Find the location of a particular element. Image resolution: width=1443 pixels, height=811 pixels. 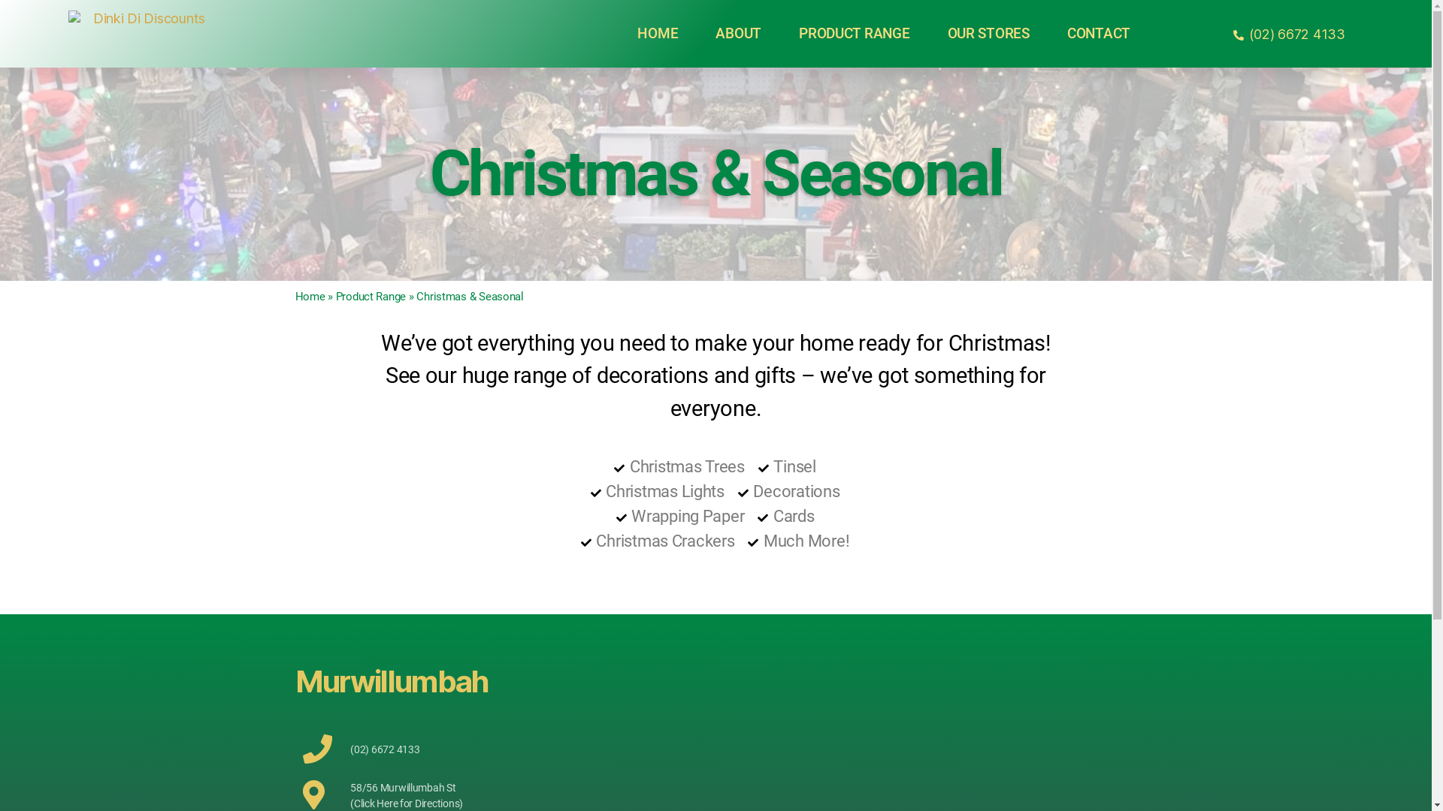

OUR STORES is located at coordinates (989, 34).